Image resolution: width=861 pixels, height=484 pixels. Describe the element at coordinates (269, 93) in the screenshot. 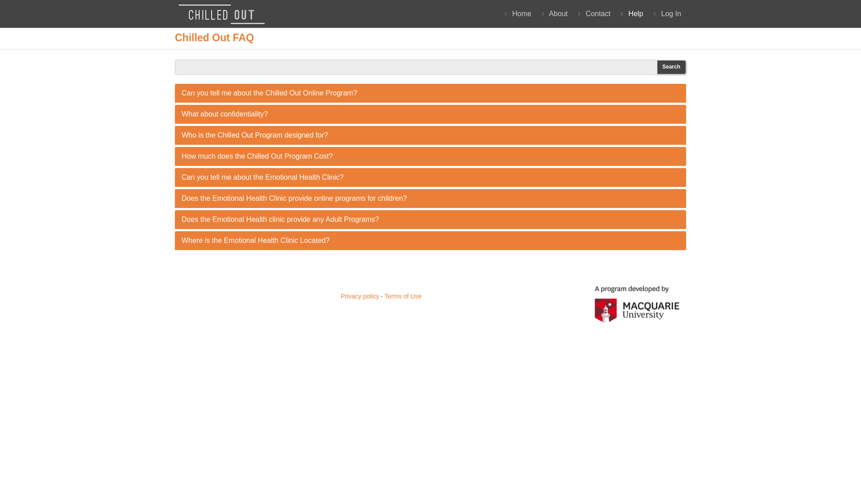

I see `Privacy policy` at that location.